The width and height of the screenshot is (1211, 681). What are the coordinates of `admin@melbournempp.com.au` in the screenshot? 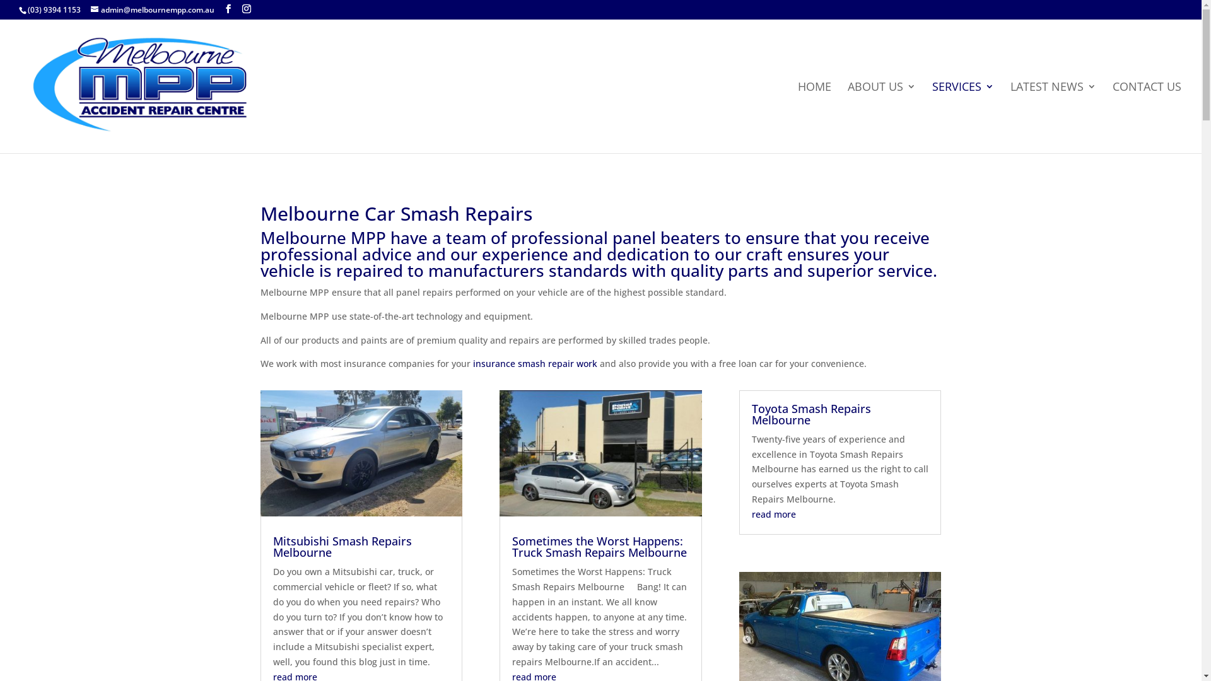 It's located at (153, 10).